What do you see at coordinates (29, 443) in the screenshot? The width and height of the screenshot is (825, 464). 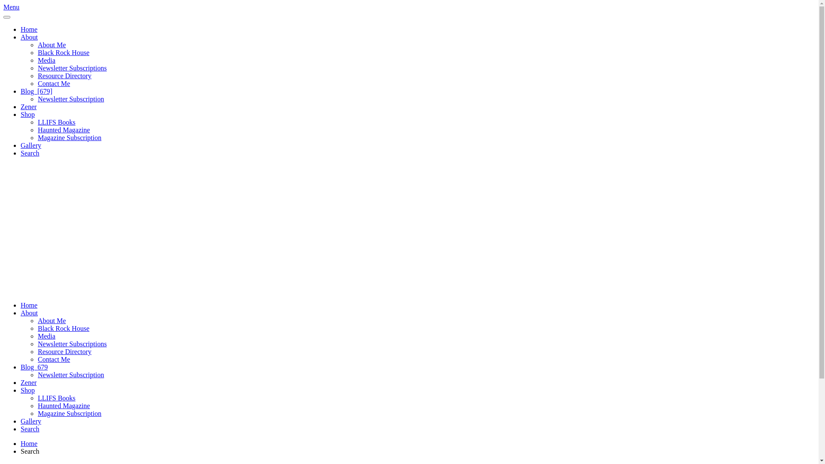 I see `Home` at bounding box center [29, 443].